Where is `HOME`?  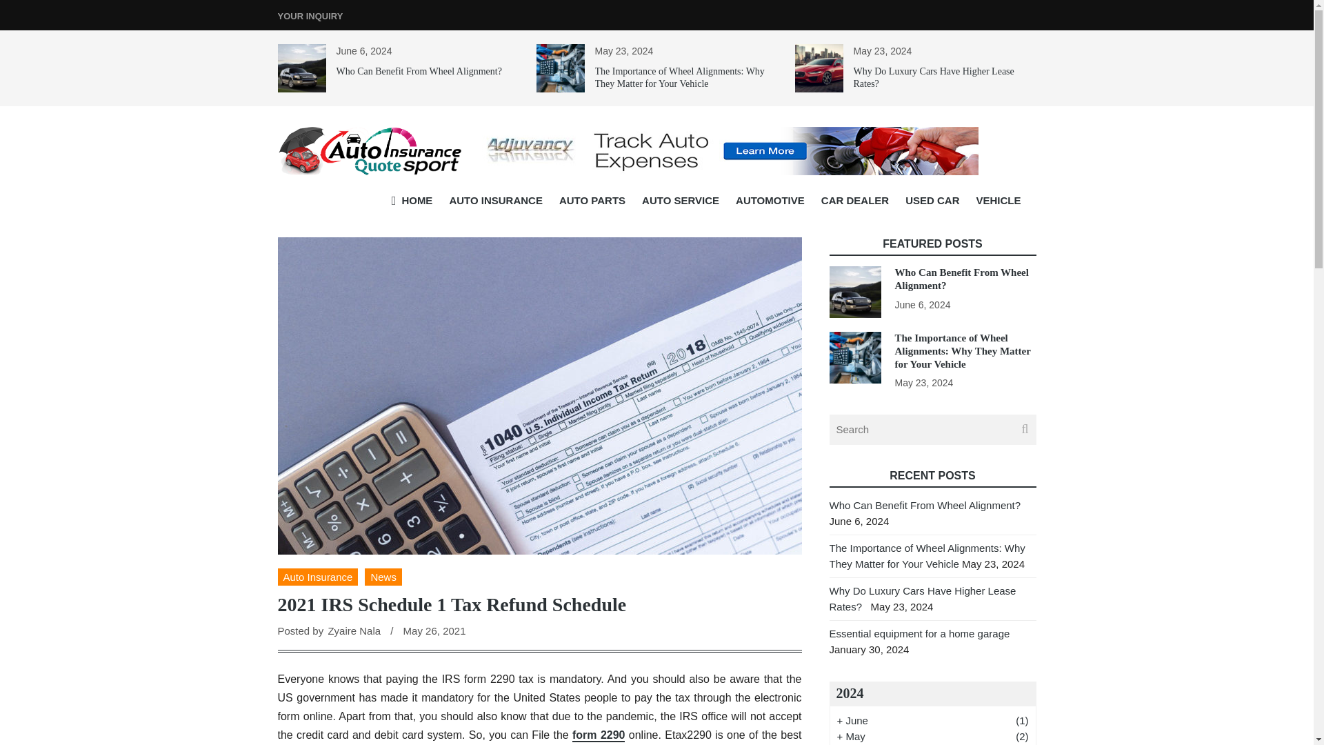 HOME is located at coordinates (412, 200).